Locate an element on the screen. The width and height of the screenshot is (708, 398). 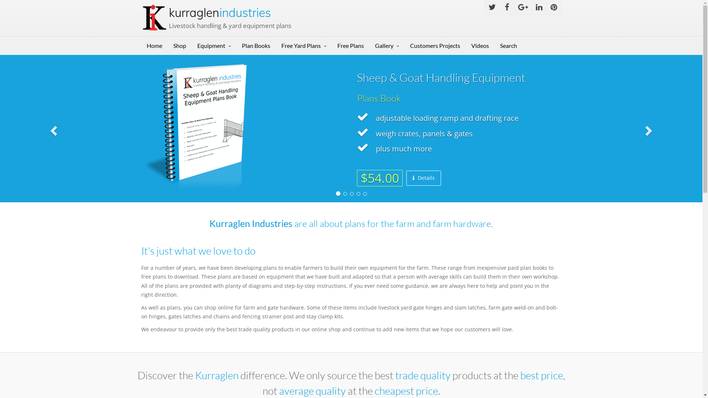
Plan Books is located at coordinates (256, 46).